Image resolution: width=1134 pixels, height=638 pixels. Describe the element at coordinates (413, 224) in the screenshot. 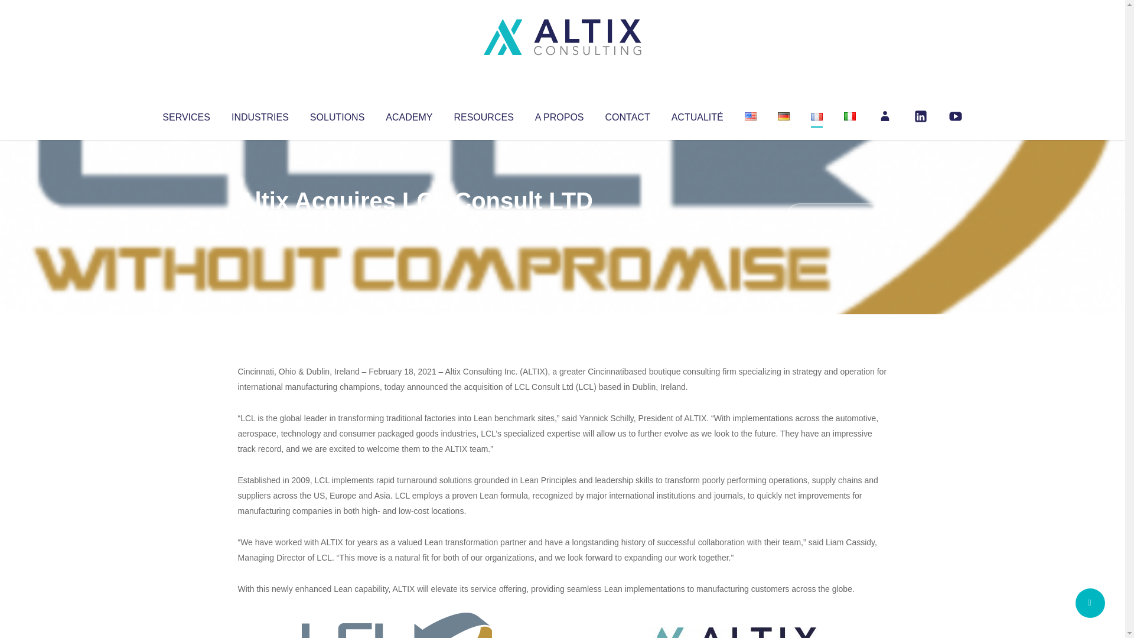

I see `Uncategorized` at that location.